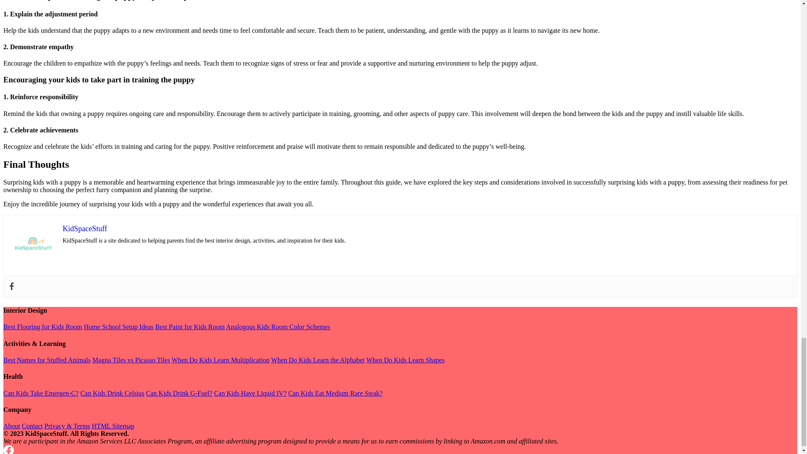 The height and width of the screenshot is (454, 807). What do you see at coordinates (405, 360) in the screenshot?
I see `When Do Kids Learn Shapes` at bounding box center [405, 360].